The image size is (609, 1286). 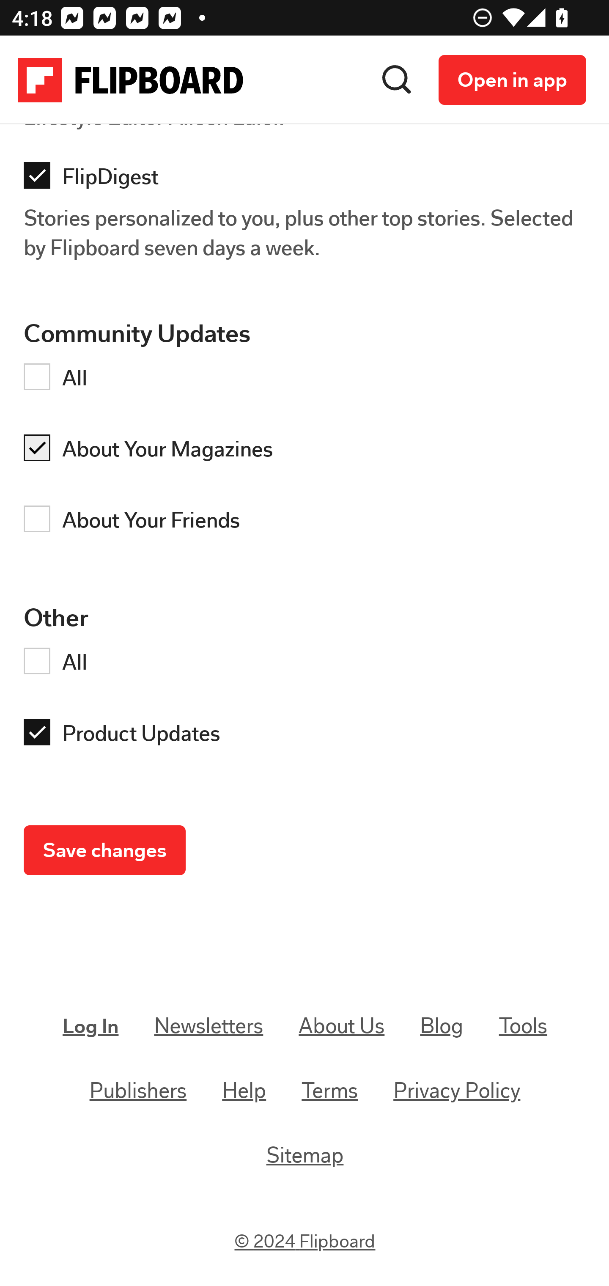 What do you see at coordinates (309, 523) in the screenshot?
I see `About Your Friends` at bounding box center [309, 523].